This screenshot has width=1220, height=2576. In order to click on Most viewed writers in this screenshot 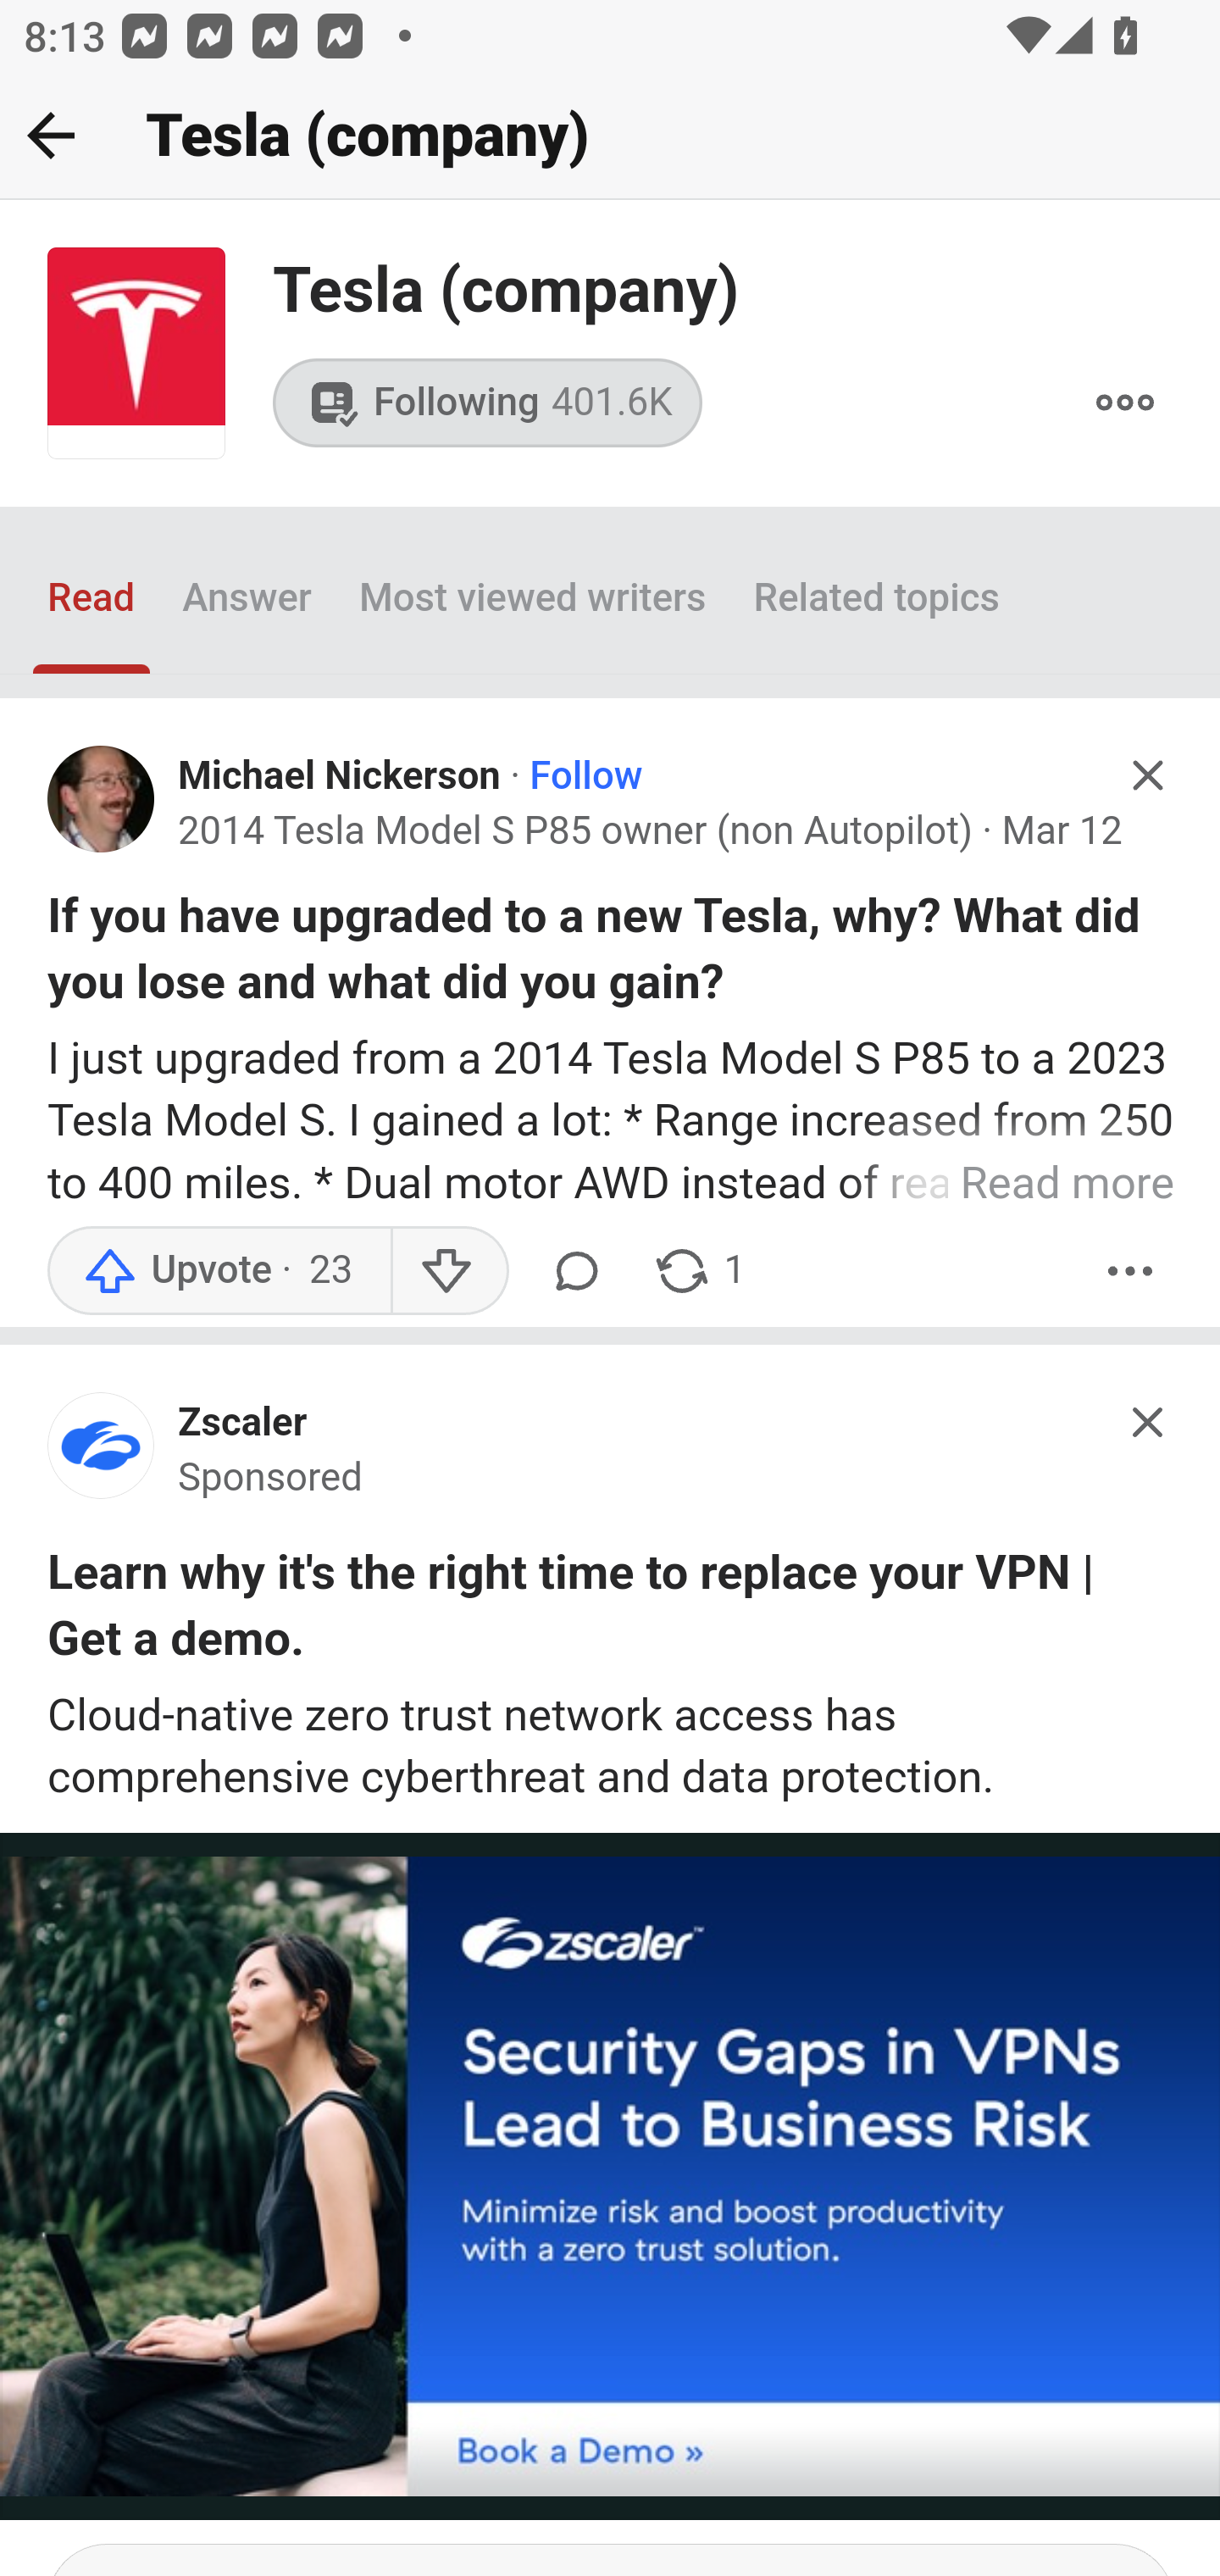, I will do `click(532, 598)`.